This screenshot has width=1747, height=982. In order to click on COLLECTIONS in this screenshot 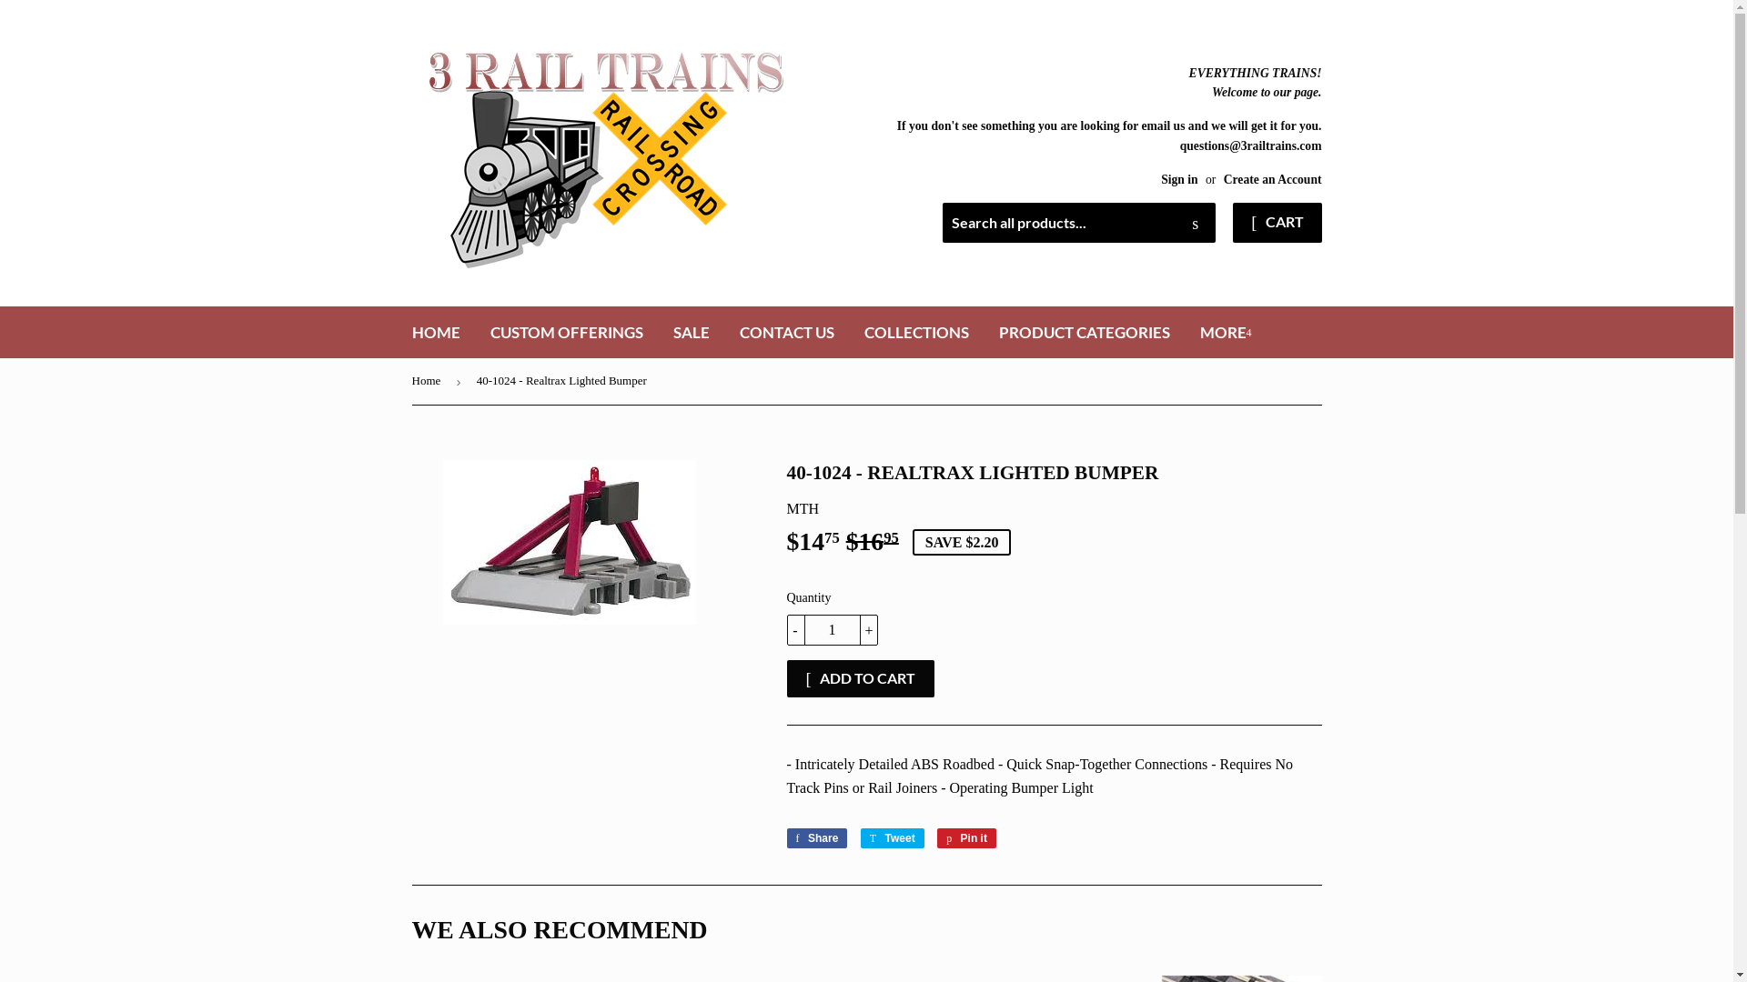, I will do `click(915, 333)`.